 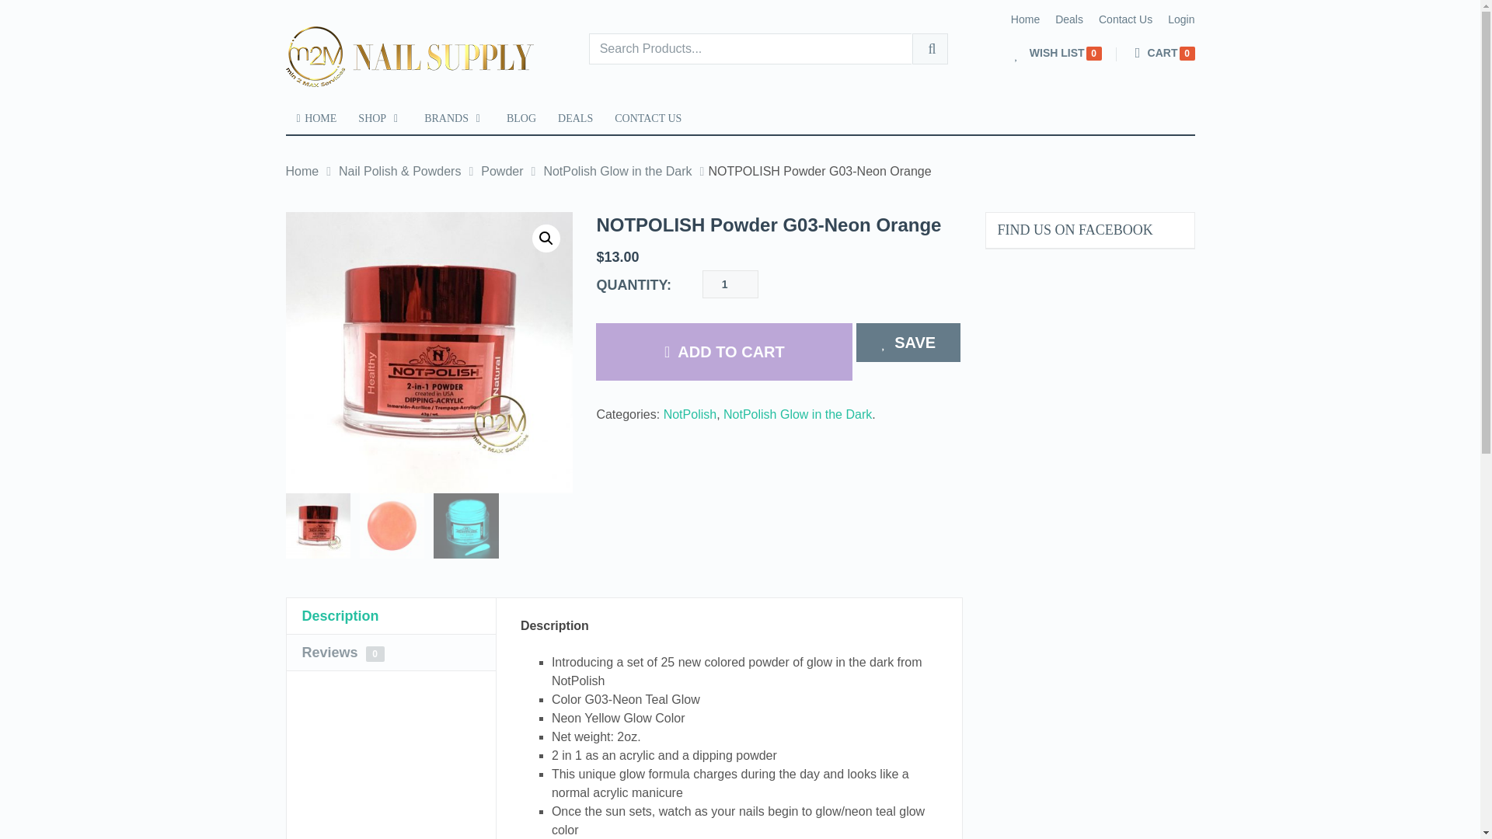 What do you see at coordinates (380, 118) in the screenshot?
I see `SHOP` at bounding box center [380, 118].